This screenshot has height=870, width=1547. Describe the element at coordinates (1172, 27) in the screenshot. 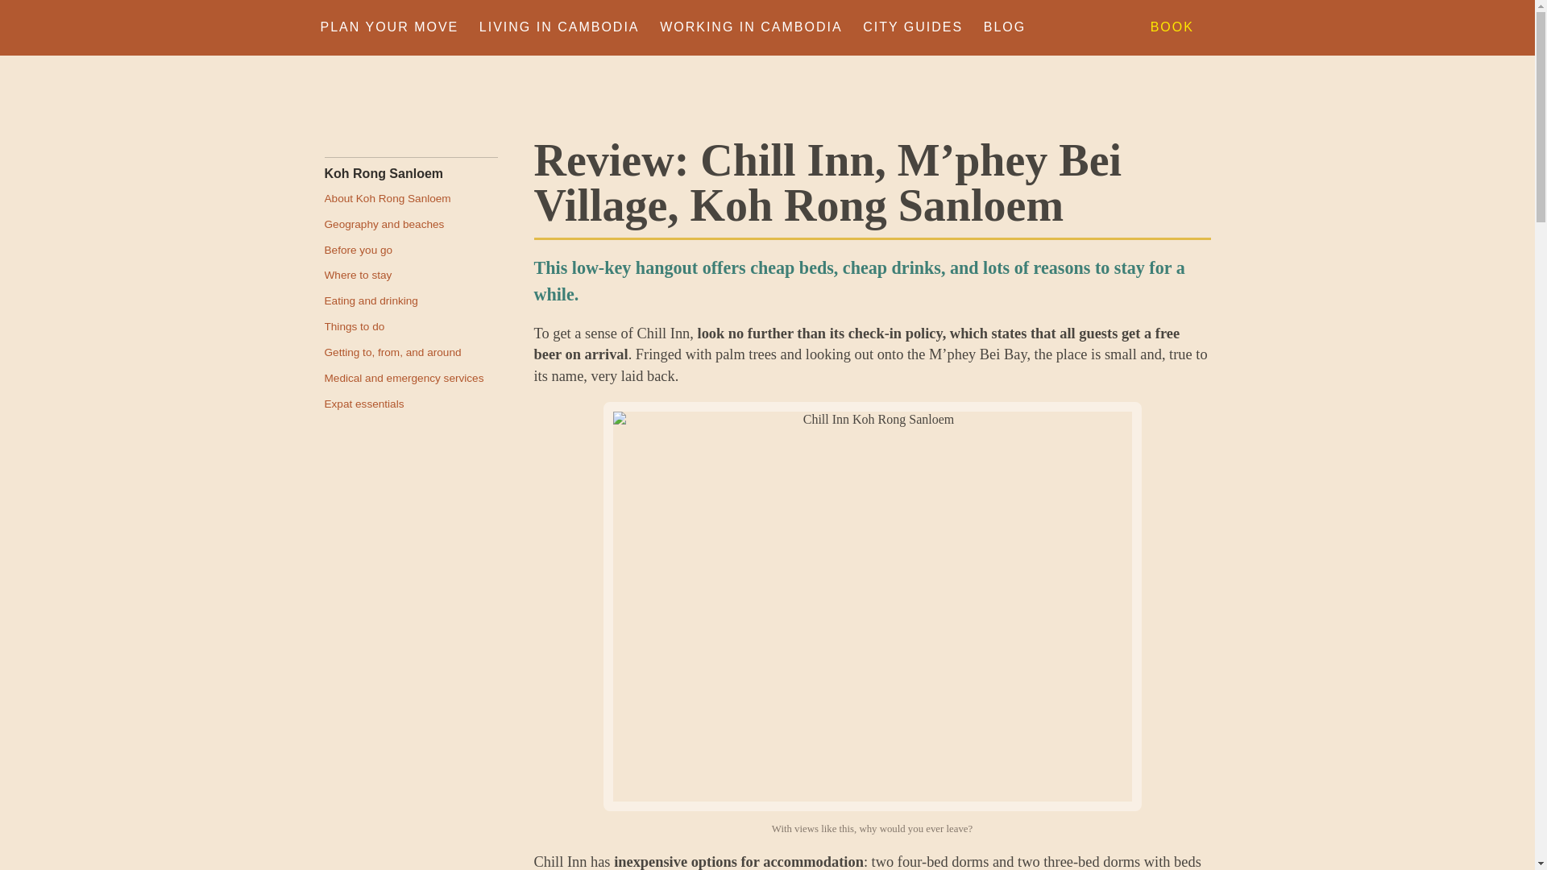

I see `BOOK` at that location.